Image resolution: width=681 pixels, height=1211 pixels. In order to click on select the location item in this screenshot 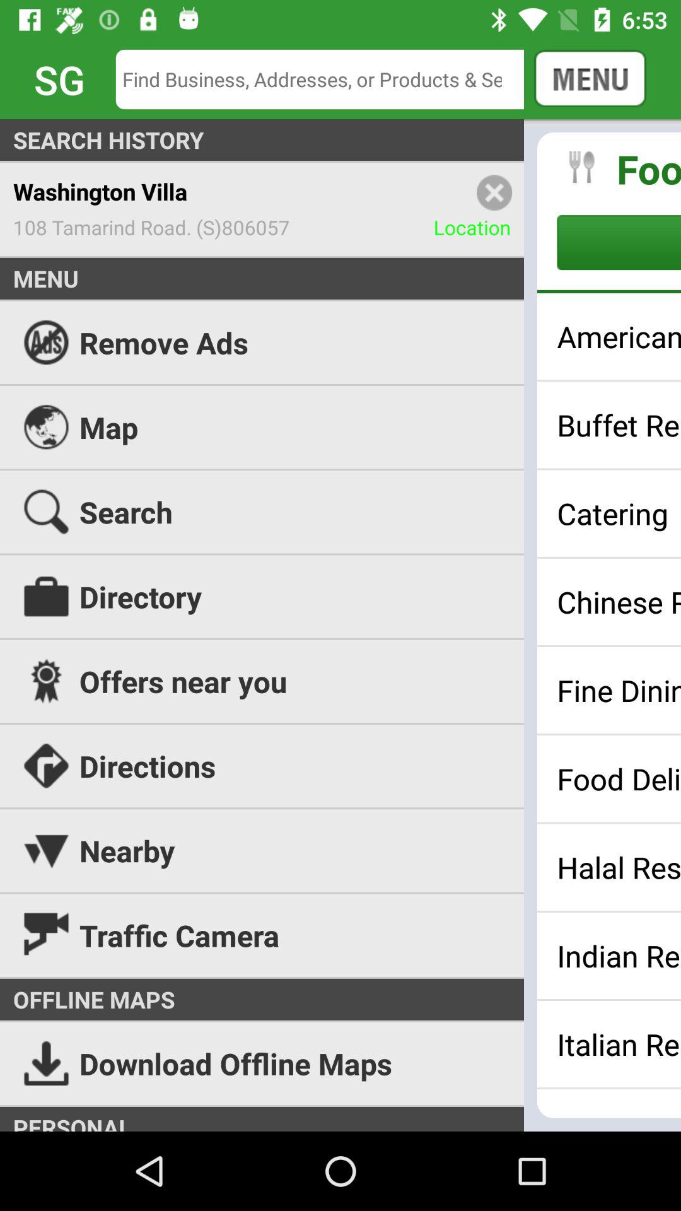, I will do `click(479, 227)`.